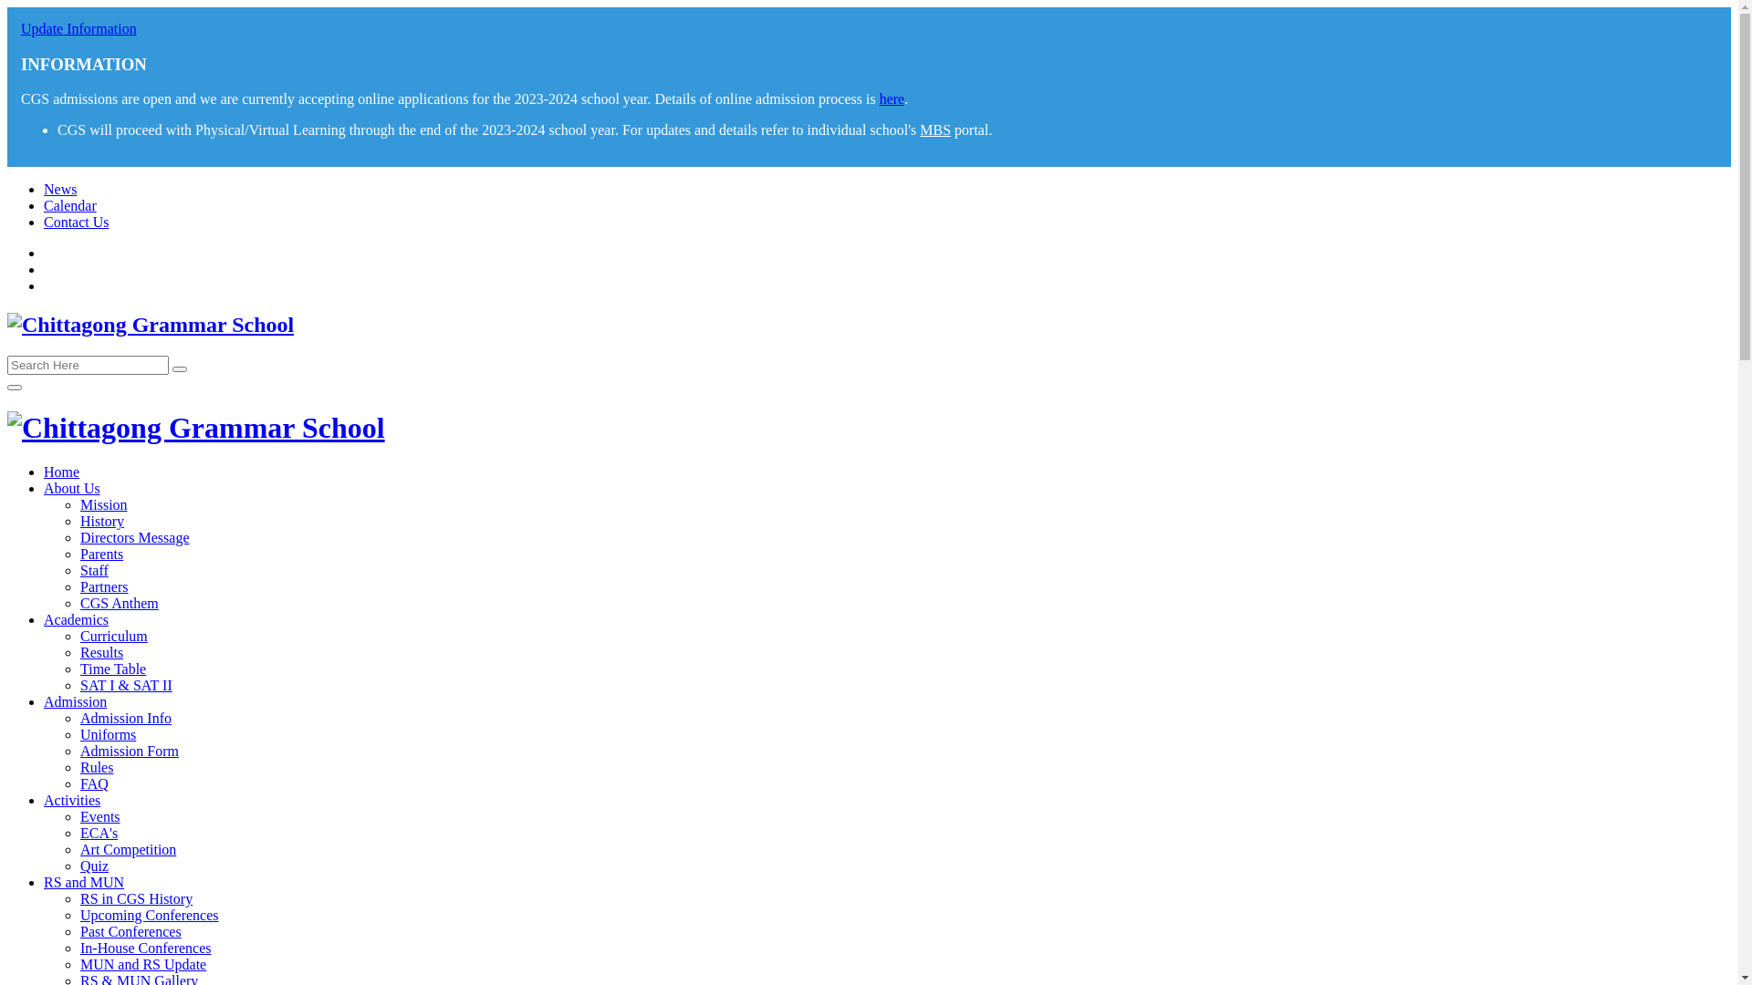 Image resolution: width=1752 pixels, height=985 pixels. What do you see at coordinates (84, 883) in the screenshot?
I see `RS and MUN` at bounding box center [84, 883].